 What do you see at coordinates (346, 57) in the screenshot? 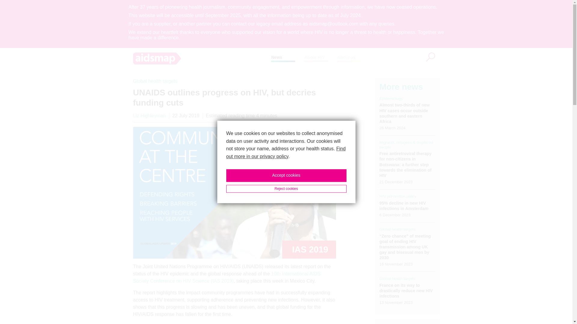
I see `About us` at bounding box center [346, 57].